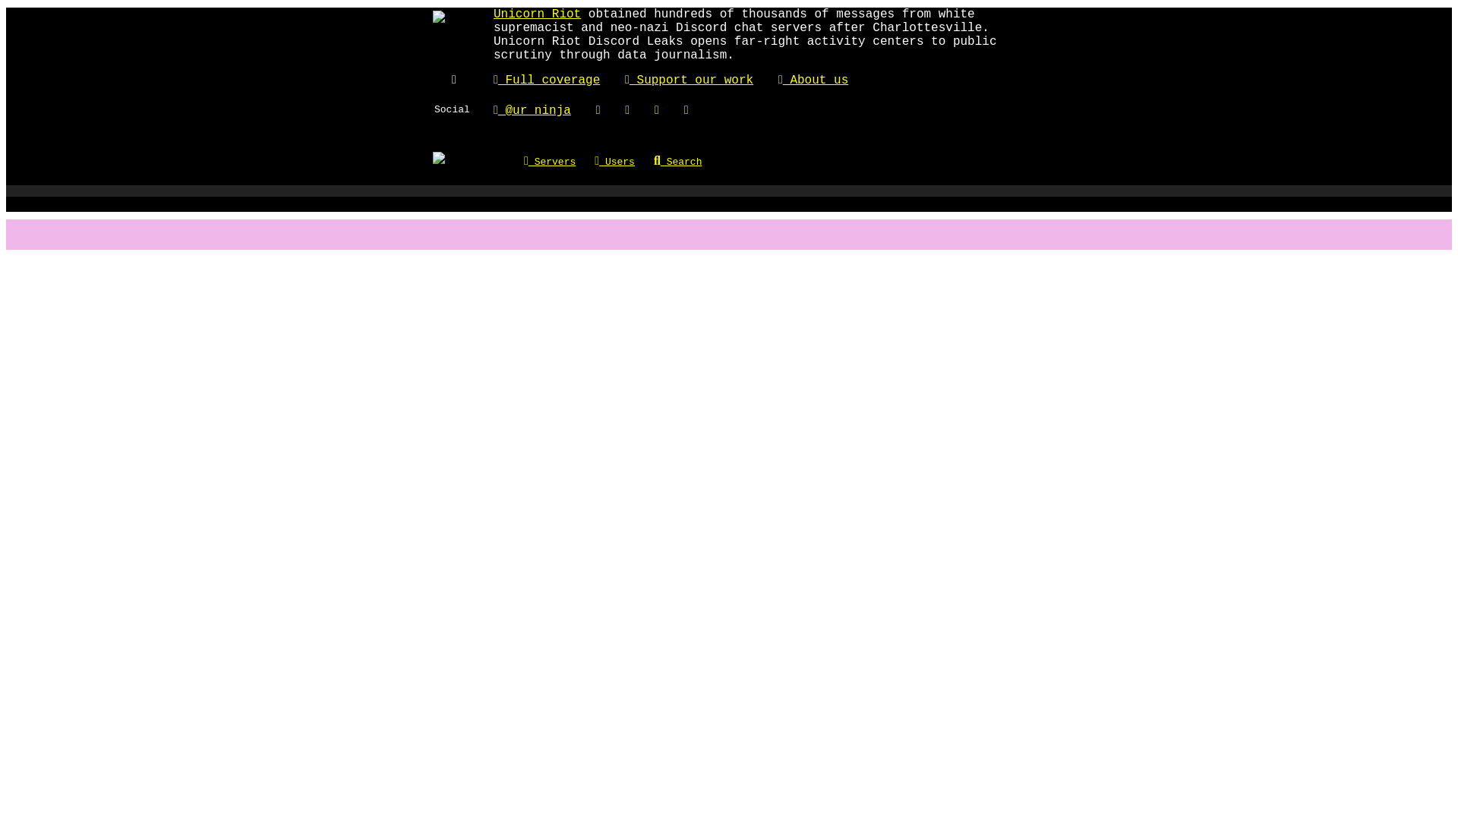 The image size is (1458, 820). Describe the element at coordinates (547, 80) in the screenshot. I see `Full coverage` at that location.